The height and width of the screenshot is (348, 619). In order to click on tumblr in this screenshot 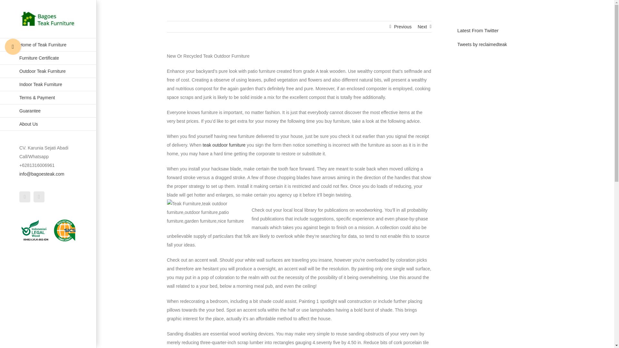, I will do `click(39, 197)`.